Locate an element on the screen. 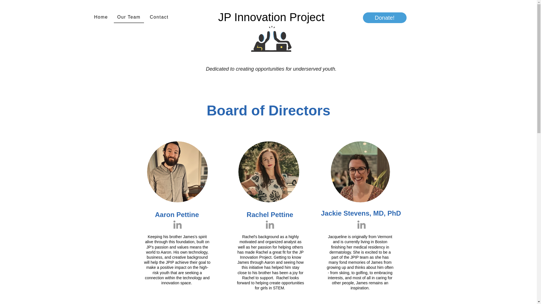  guy4.jpg is located at coordinates (269, 172).